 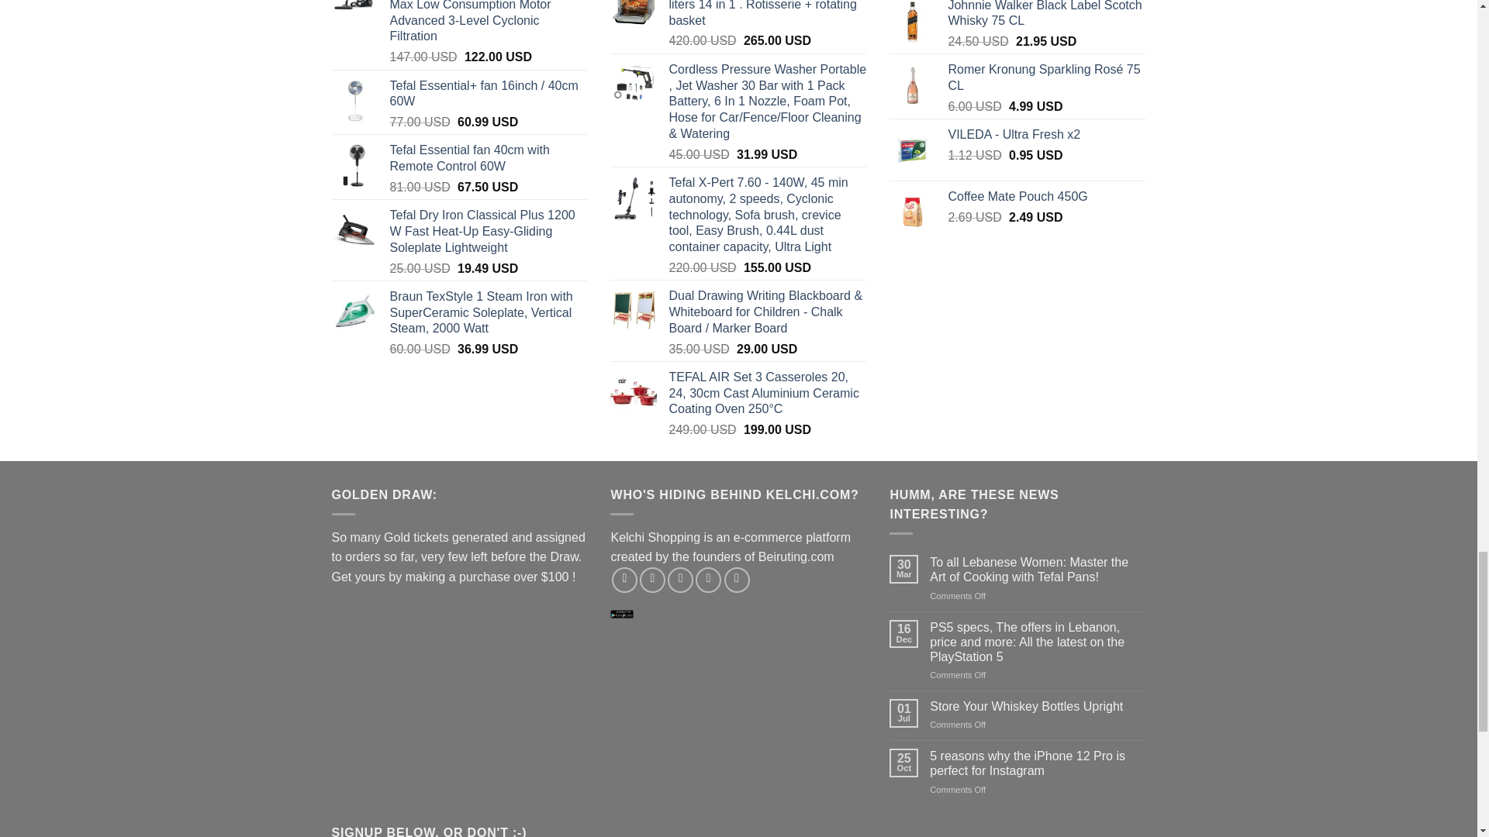 I want to click on Store Your Whiskey Bottles Upright, so click(x=1037, y=706).